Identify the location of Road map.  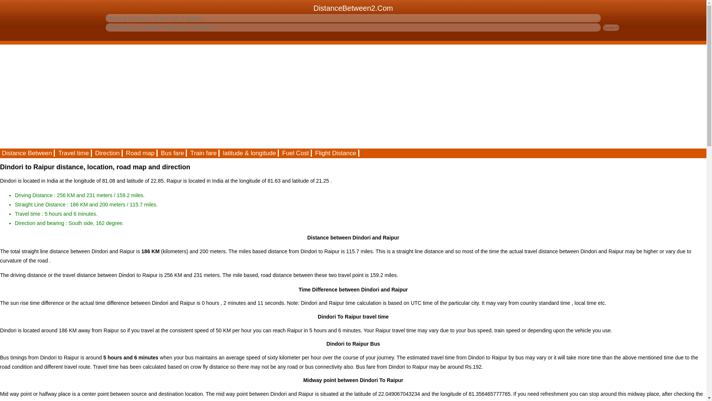
(141, 153).